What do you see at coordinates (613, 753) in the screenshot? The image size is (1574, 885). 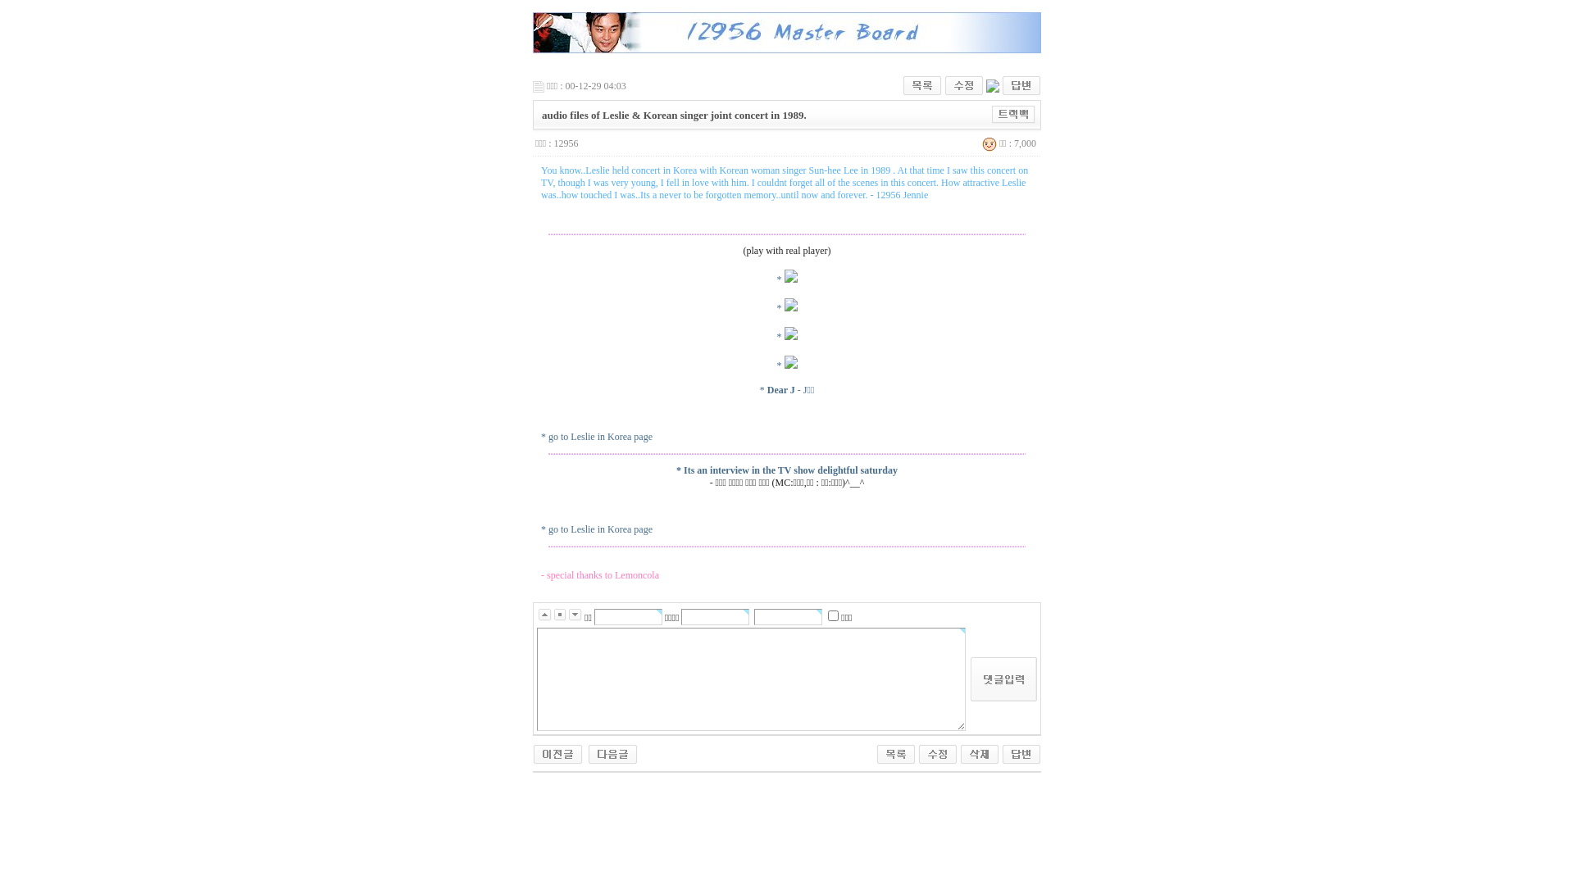 I see `atlantic city concert pics~!!!..etc.(from mingpaoweekly)` at bounding box center [613, 753].